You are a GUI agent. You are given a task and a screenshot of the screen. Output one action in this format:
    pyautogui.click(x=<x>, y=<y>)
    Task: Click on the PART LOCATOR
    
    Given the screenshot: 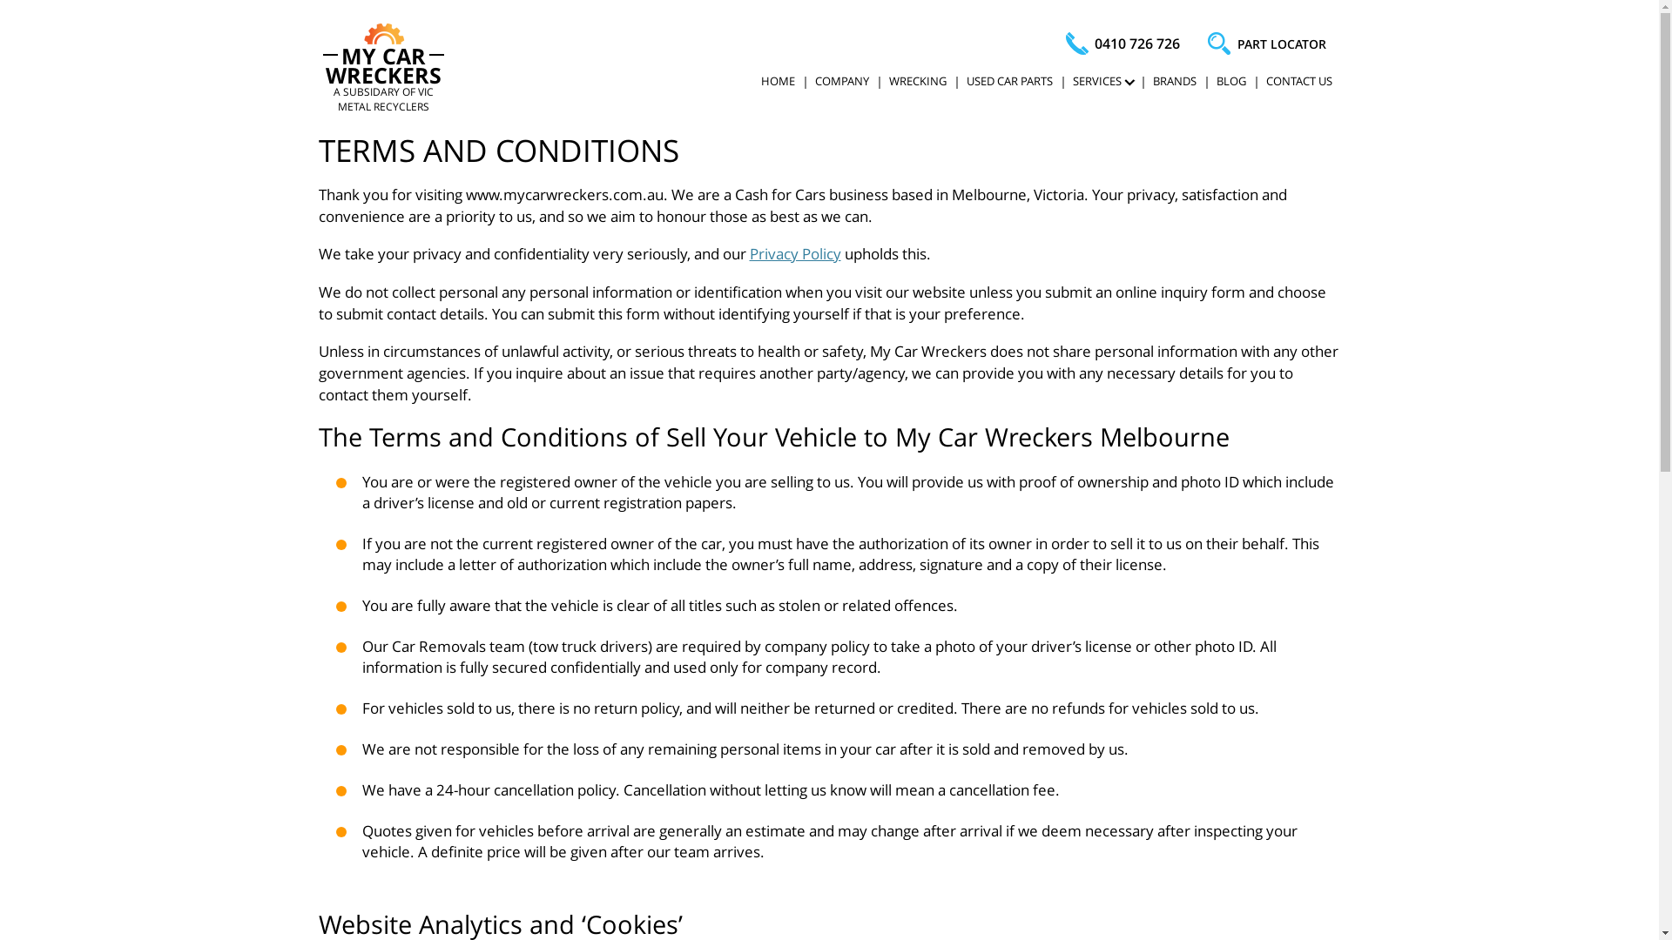 What is the action you would take?
    pyautogui.click(x=1269, y=44)
    